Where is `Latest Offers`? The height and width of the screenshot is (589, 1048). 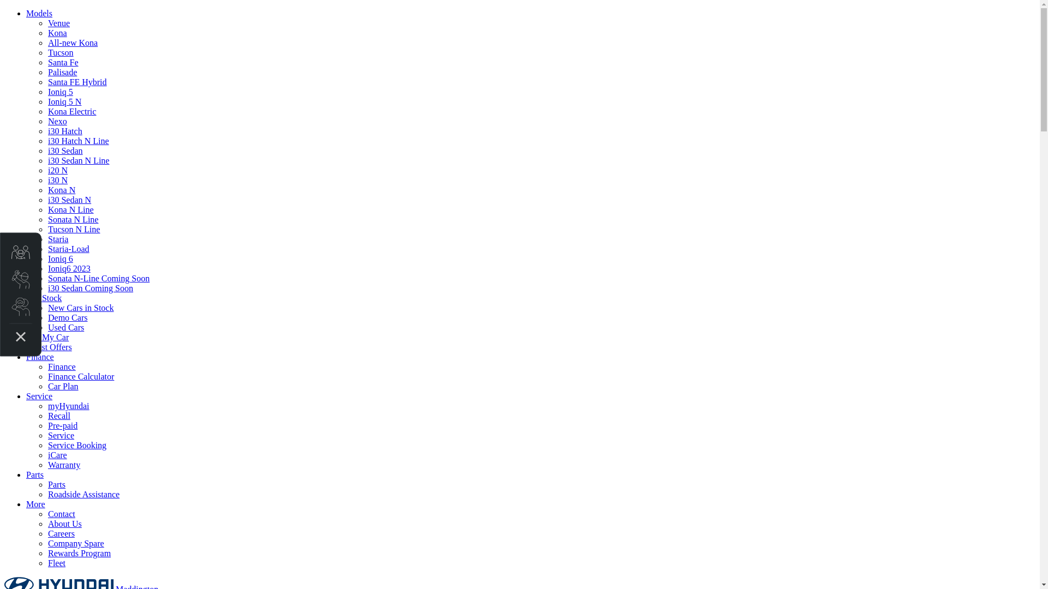
Latest Offers is located at coordinates (49, 347).